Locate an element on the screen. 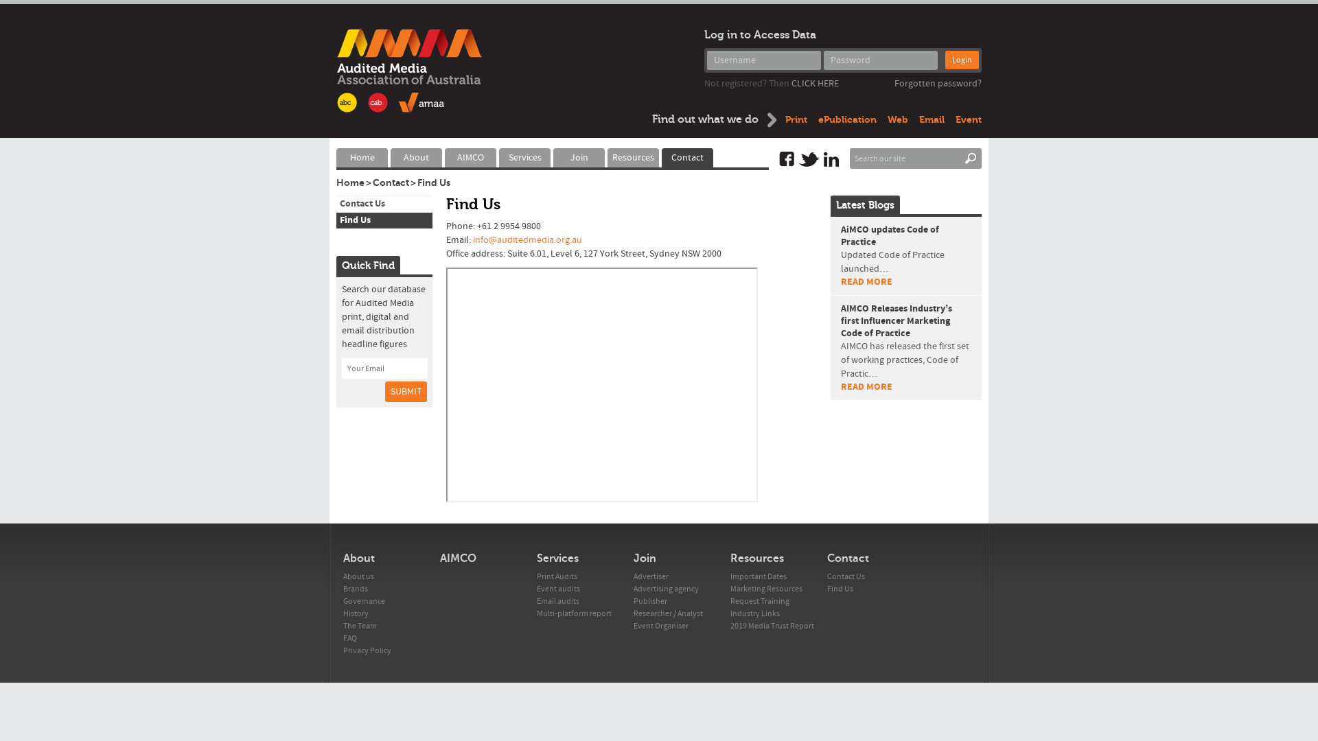 This screenshot has width=1318, height=741. Resources is located at coordinates (757, 558).